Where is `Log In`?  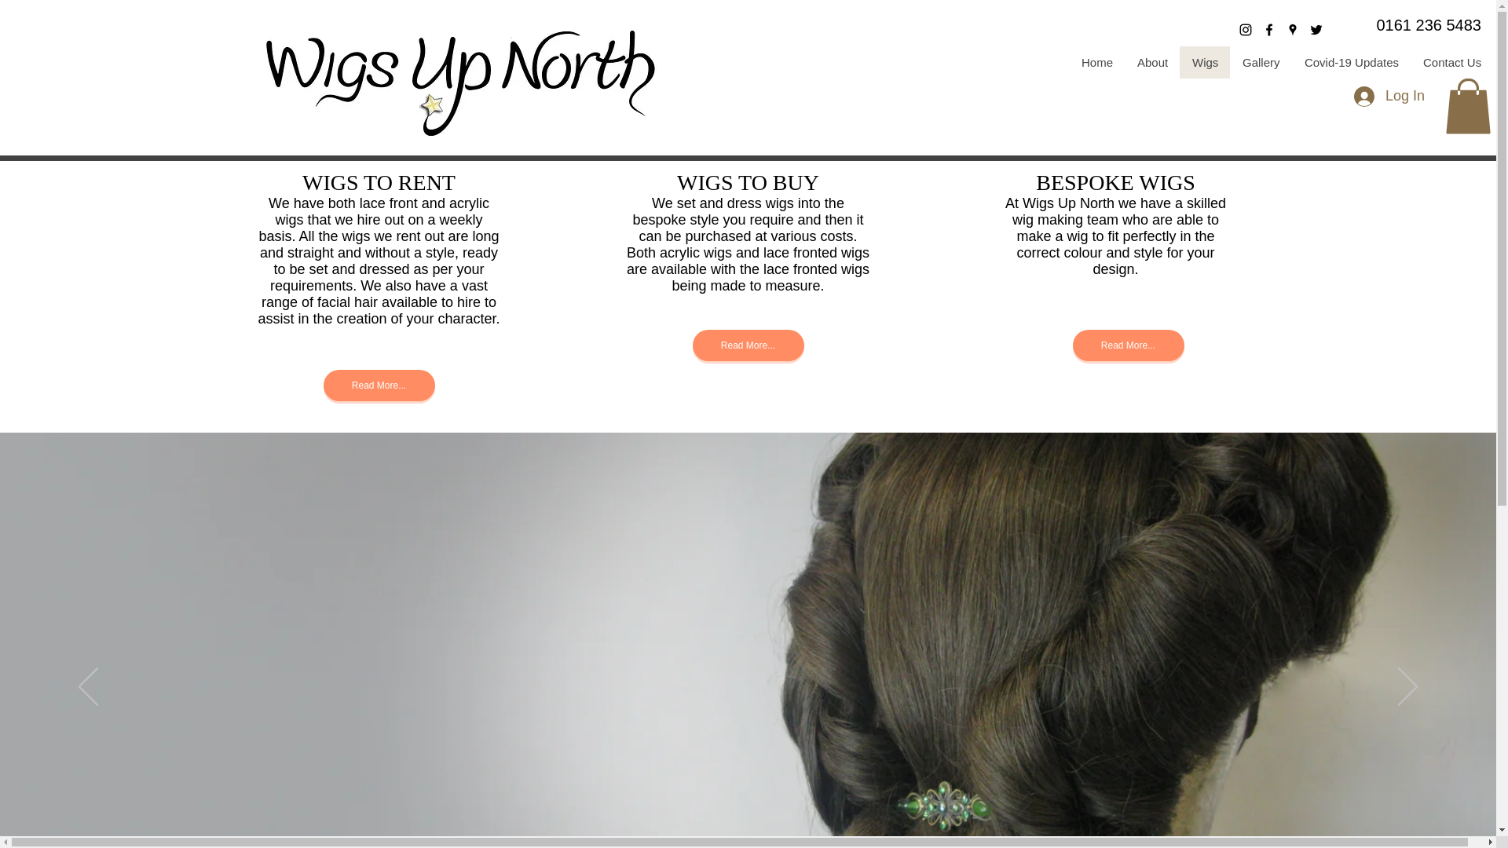
Log In is located at coordinates (1389, 96).